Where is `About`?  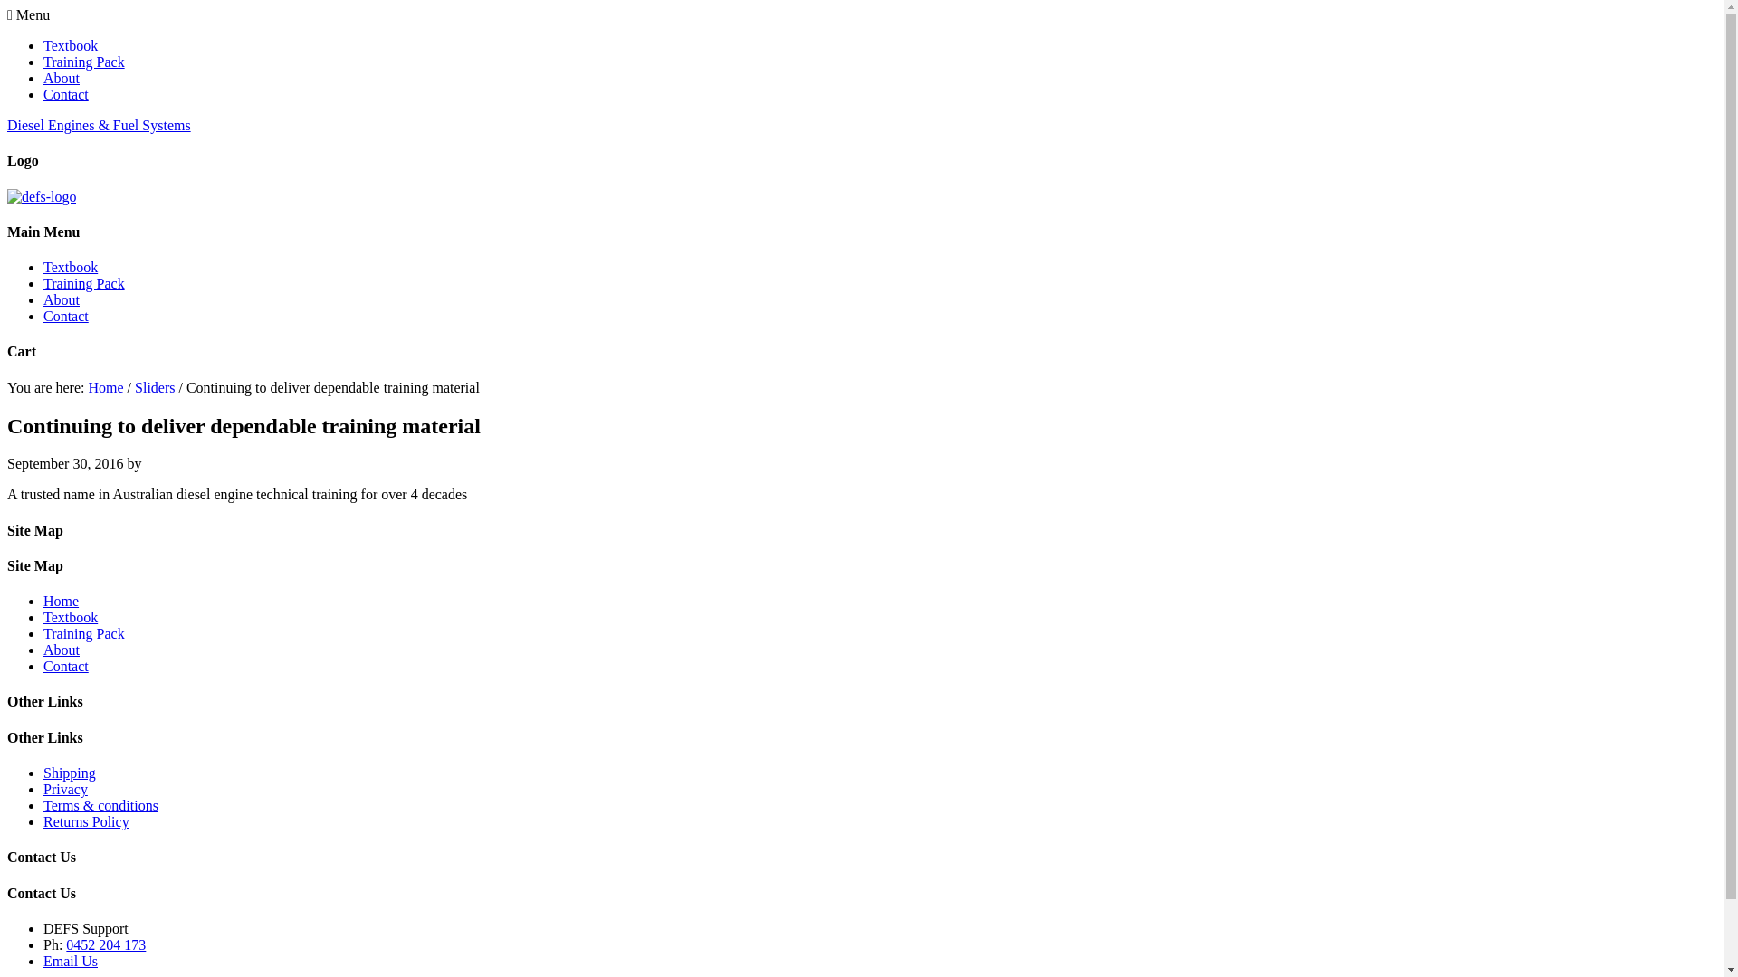 About is located at coordinates (62, 650).